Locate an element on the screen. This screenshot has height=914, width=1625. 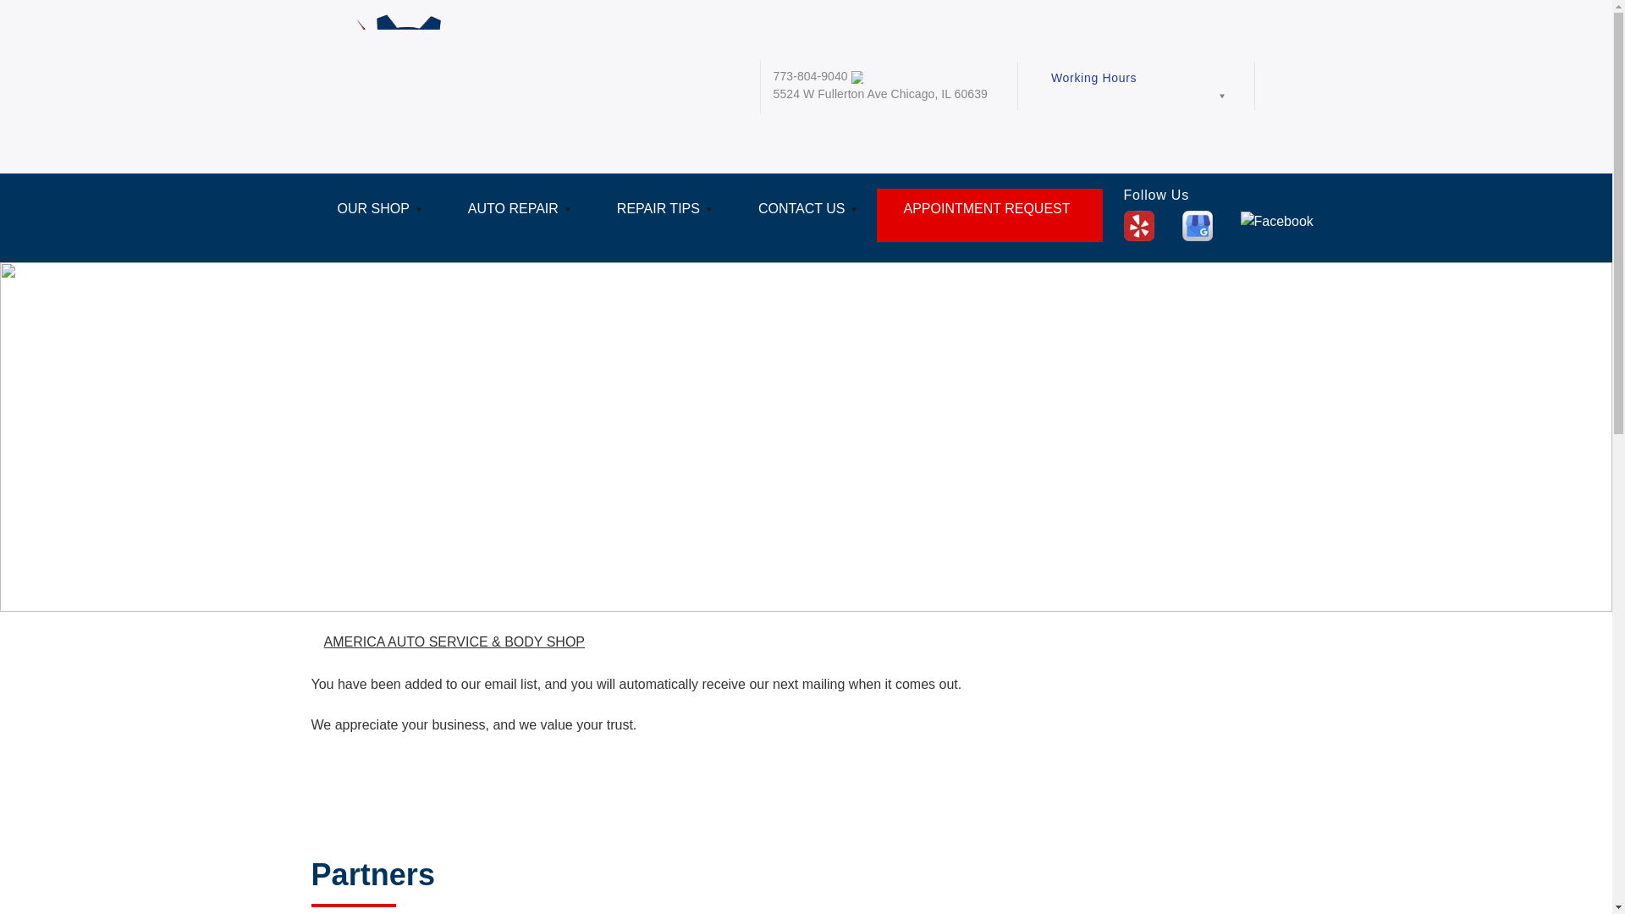
OUR SHOP is located at coordinates (377, 215).